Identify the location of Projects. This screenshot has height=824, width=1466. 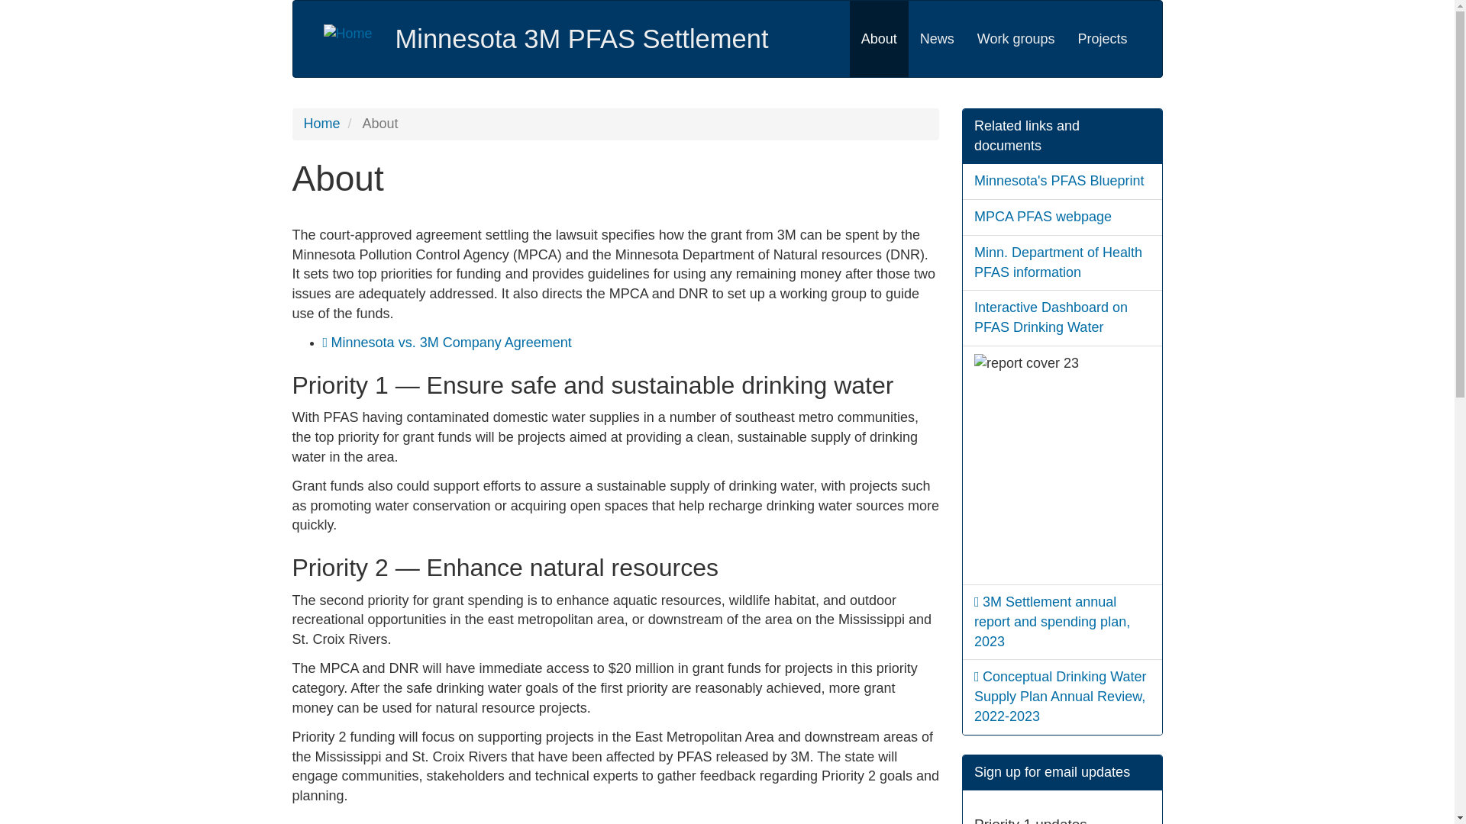
(1102, 39).